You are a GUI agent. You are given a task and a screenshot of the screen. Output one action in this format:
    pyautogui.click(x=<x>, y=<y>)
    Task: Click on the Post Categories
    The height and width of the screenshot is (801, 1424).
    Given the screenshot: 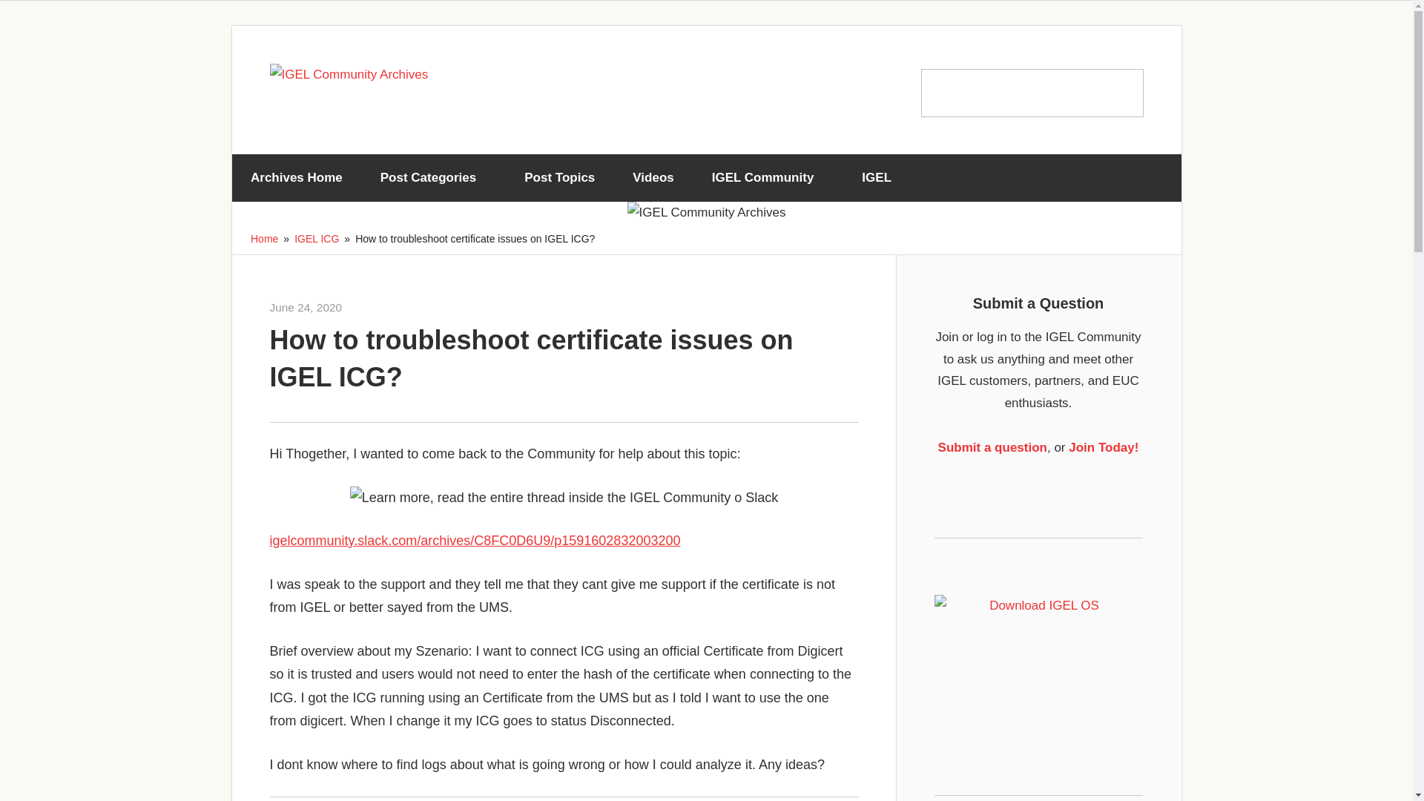 What is the action you would take?
    pyautogui.click(x=433, y=178)
    